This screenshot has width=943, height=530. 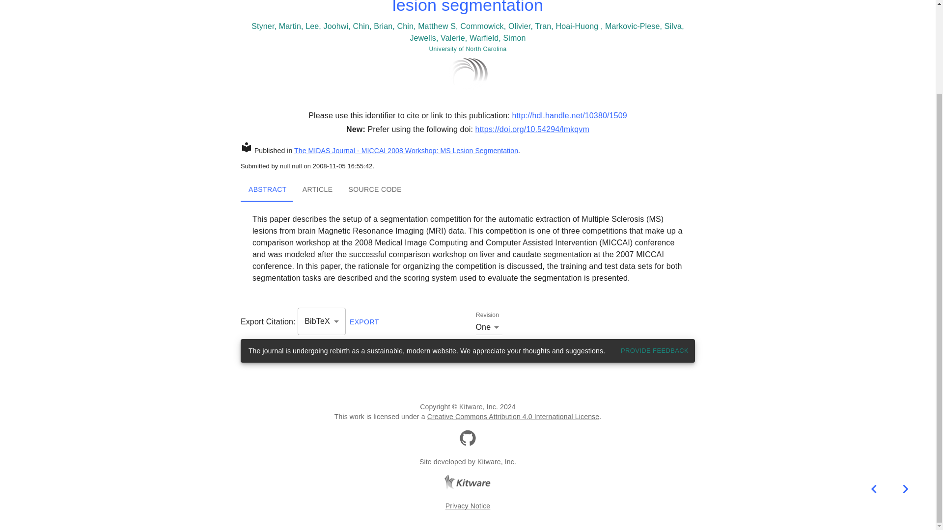 I want to click on ARTICLE, so click(x=317, y=189).